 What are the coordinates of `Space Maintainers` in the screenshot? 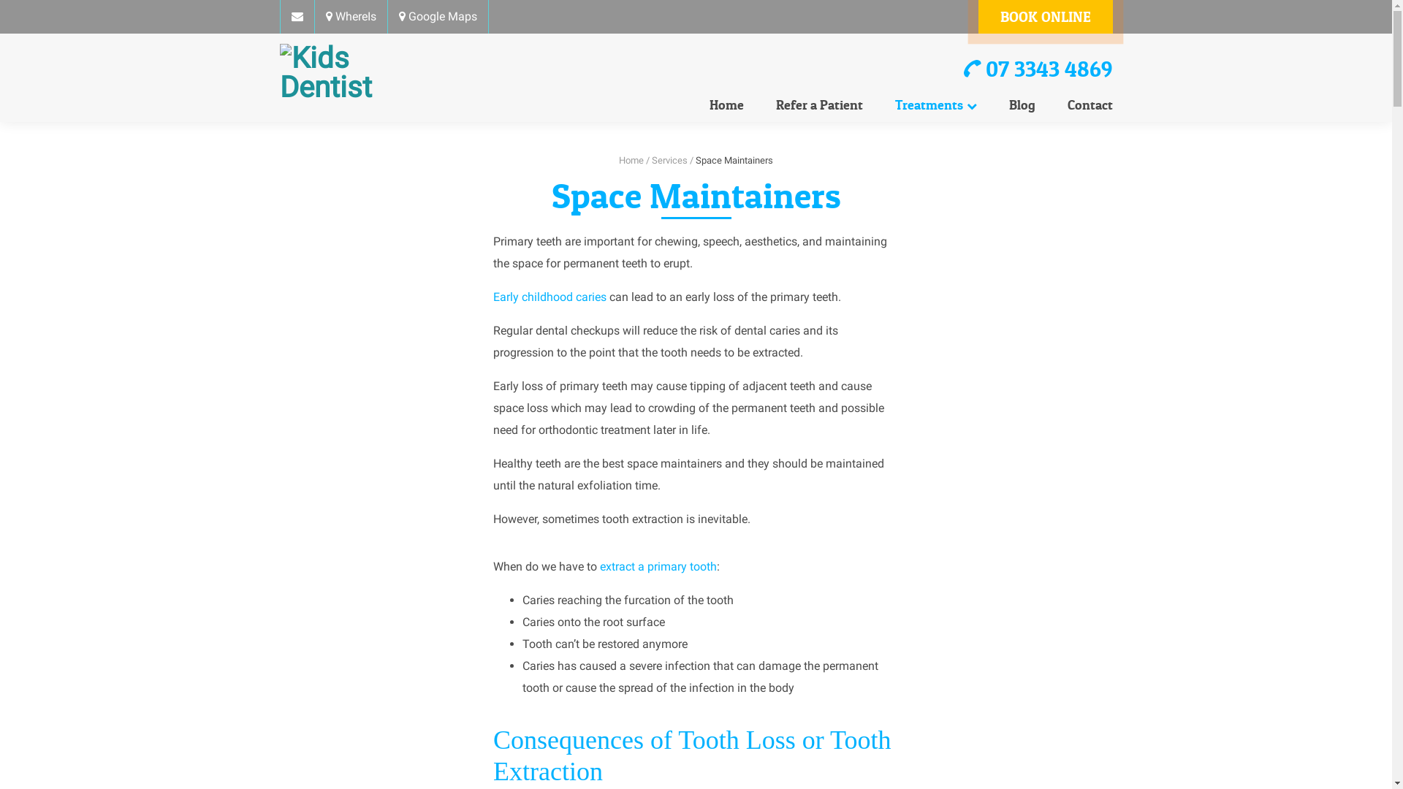 It's located at (734, 161).